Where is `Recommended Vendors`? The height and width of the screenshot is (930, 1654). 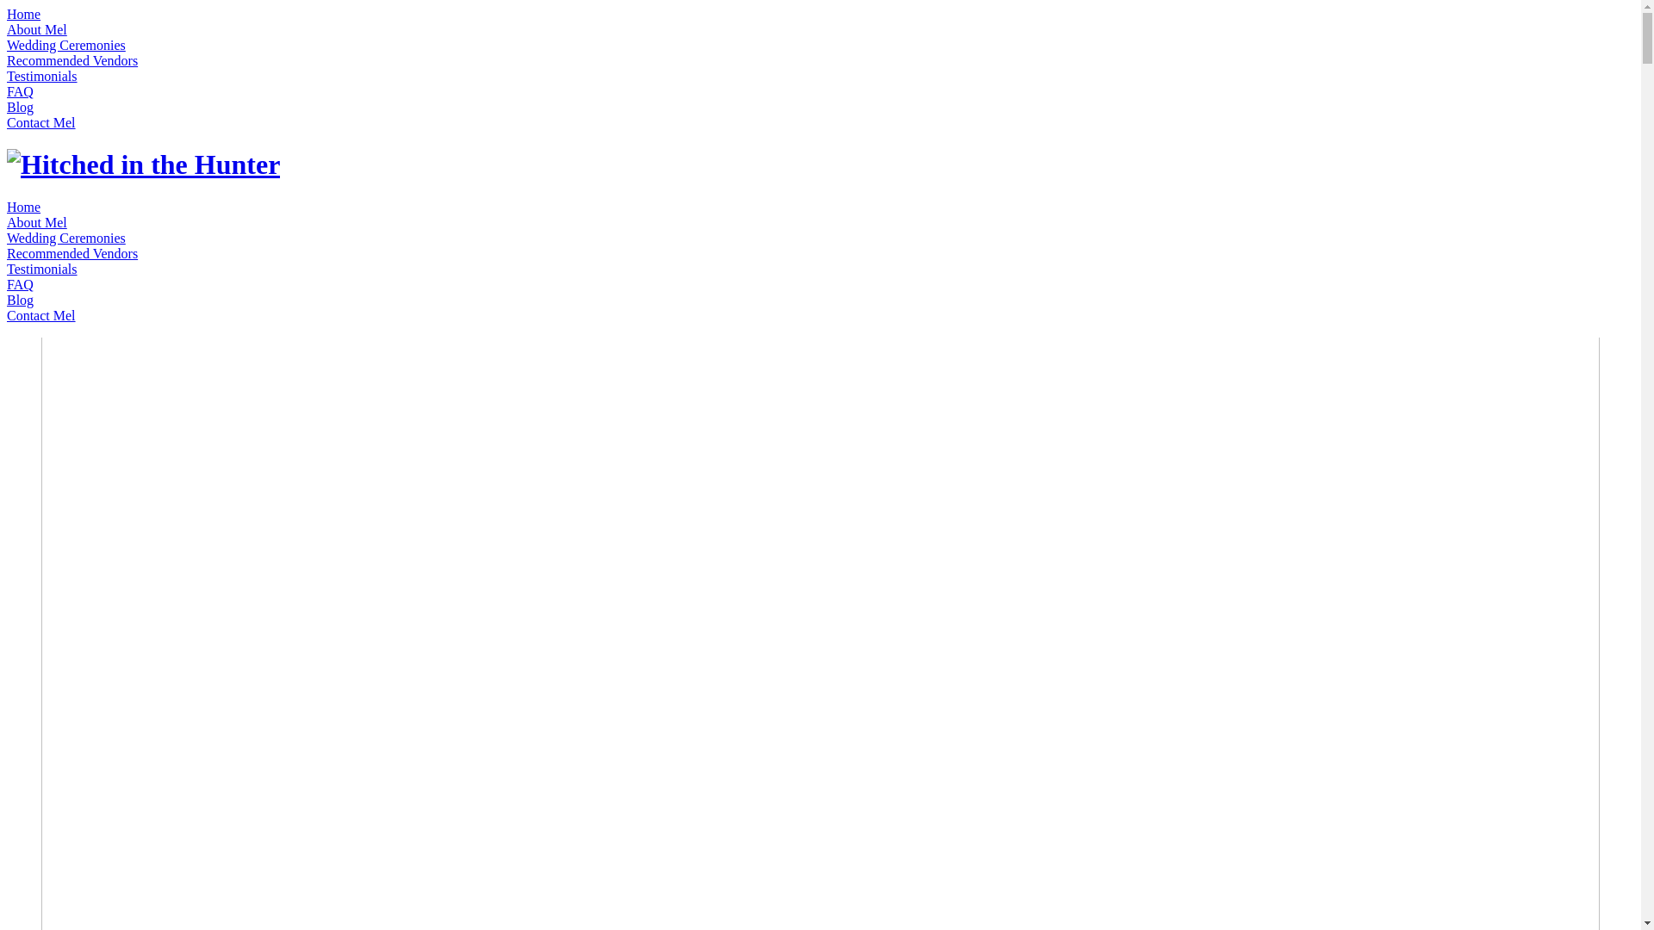 Recommended Vendors is located at coordinates (72, 253).